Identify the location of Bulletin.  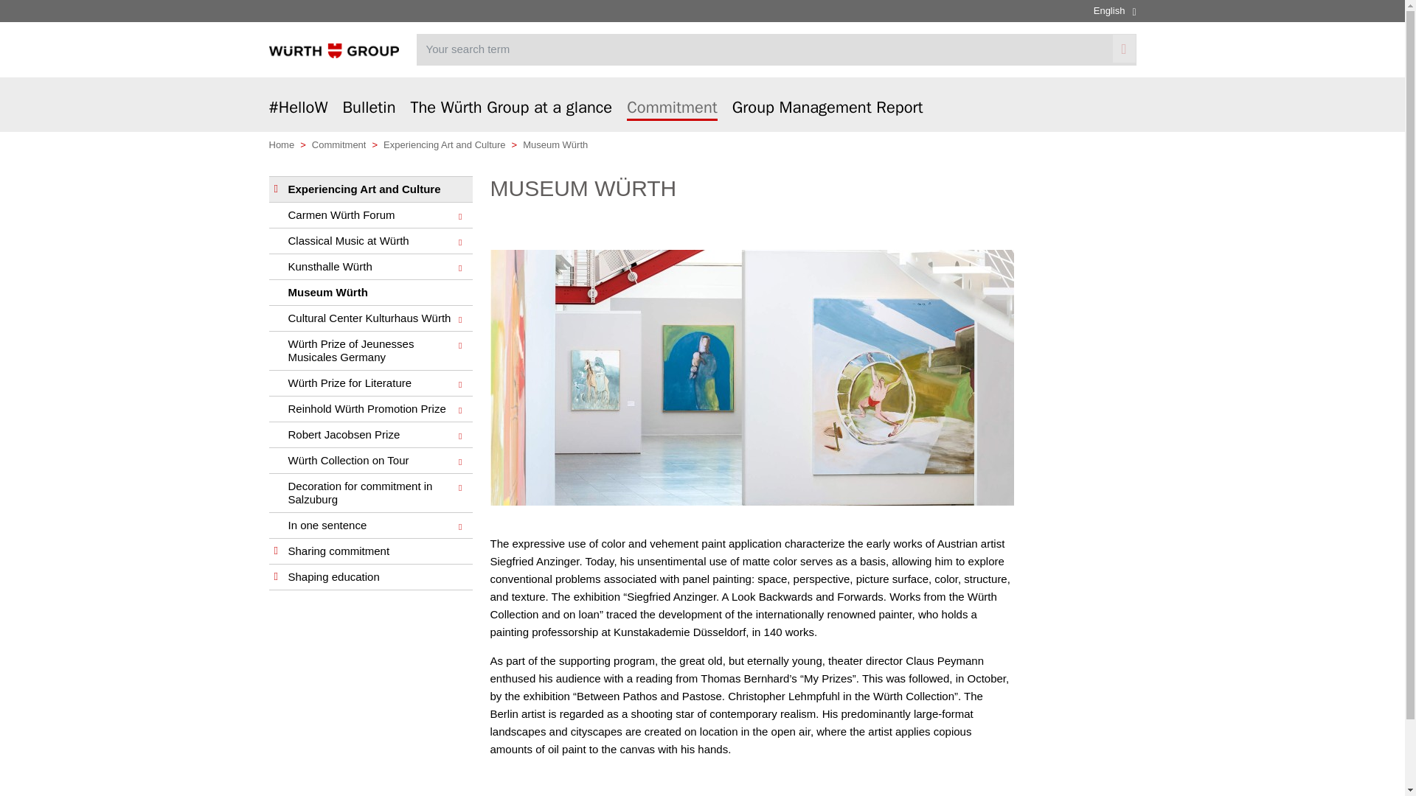
(369, 116).